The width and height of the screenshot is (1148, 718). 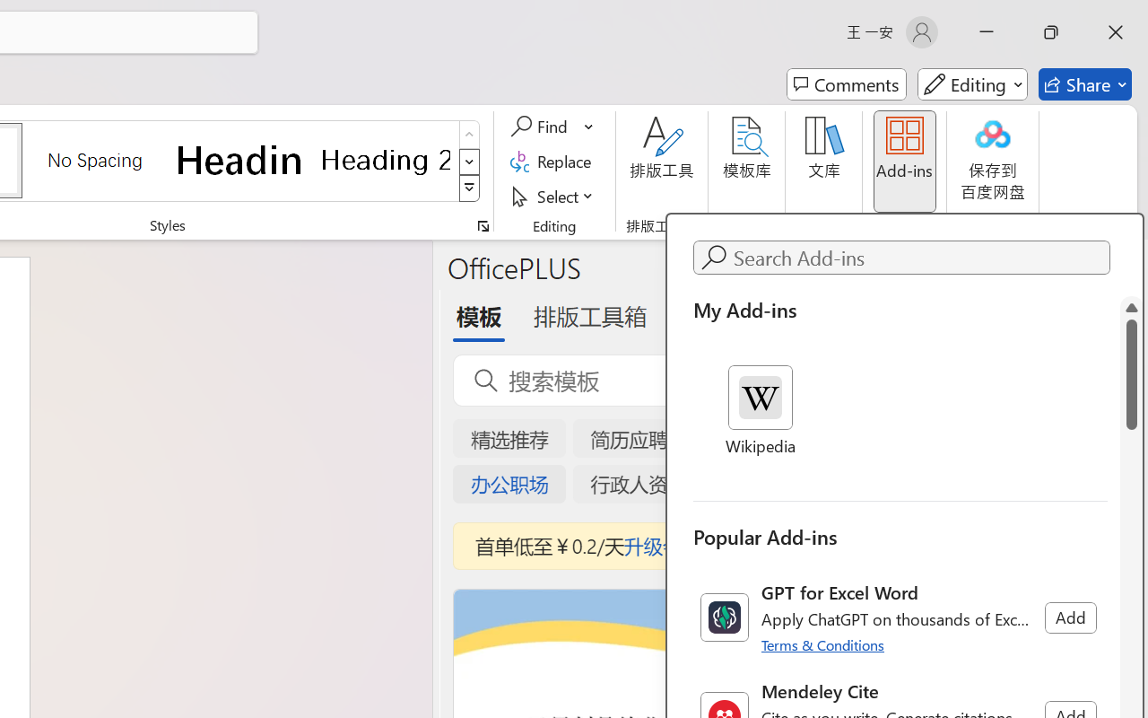 What do you see at coordinates (386, 160) in the screenshot?
I see `Heading 2` at bounding box center [386, 160].